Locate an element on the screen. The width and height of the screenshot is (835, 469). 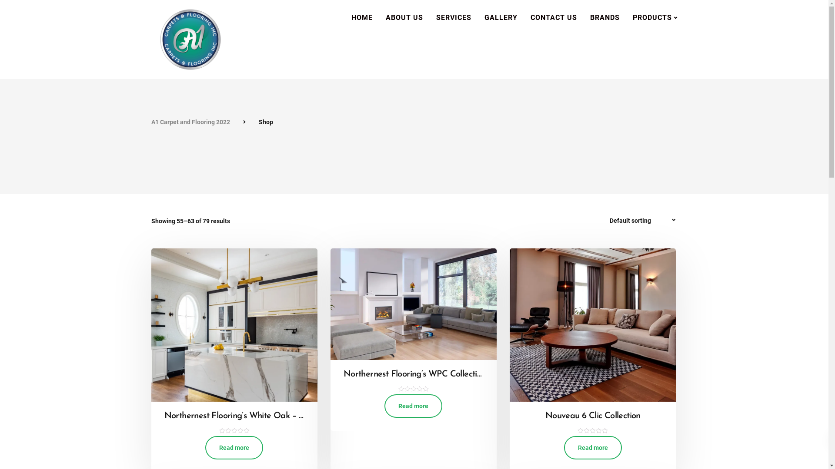
ABOUT US is located at coordinates (404, 18).